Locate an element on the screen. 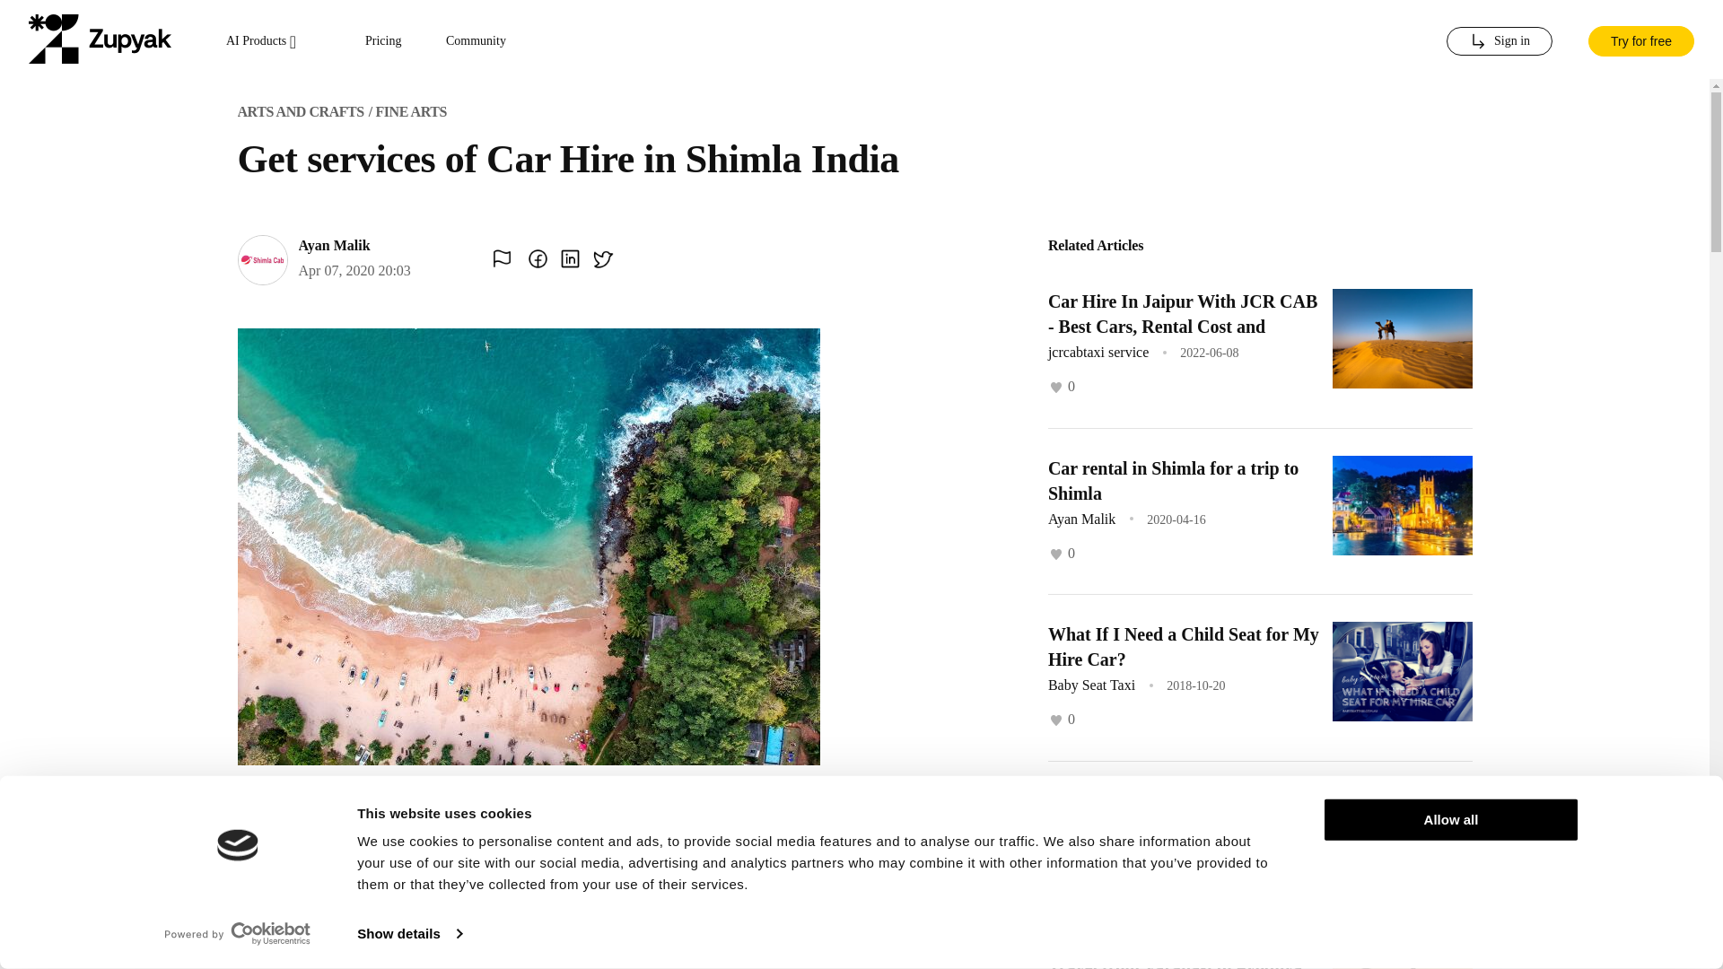 The image size is (1723, 969). Show details is located at coordinates (409, 934).